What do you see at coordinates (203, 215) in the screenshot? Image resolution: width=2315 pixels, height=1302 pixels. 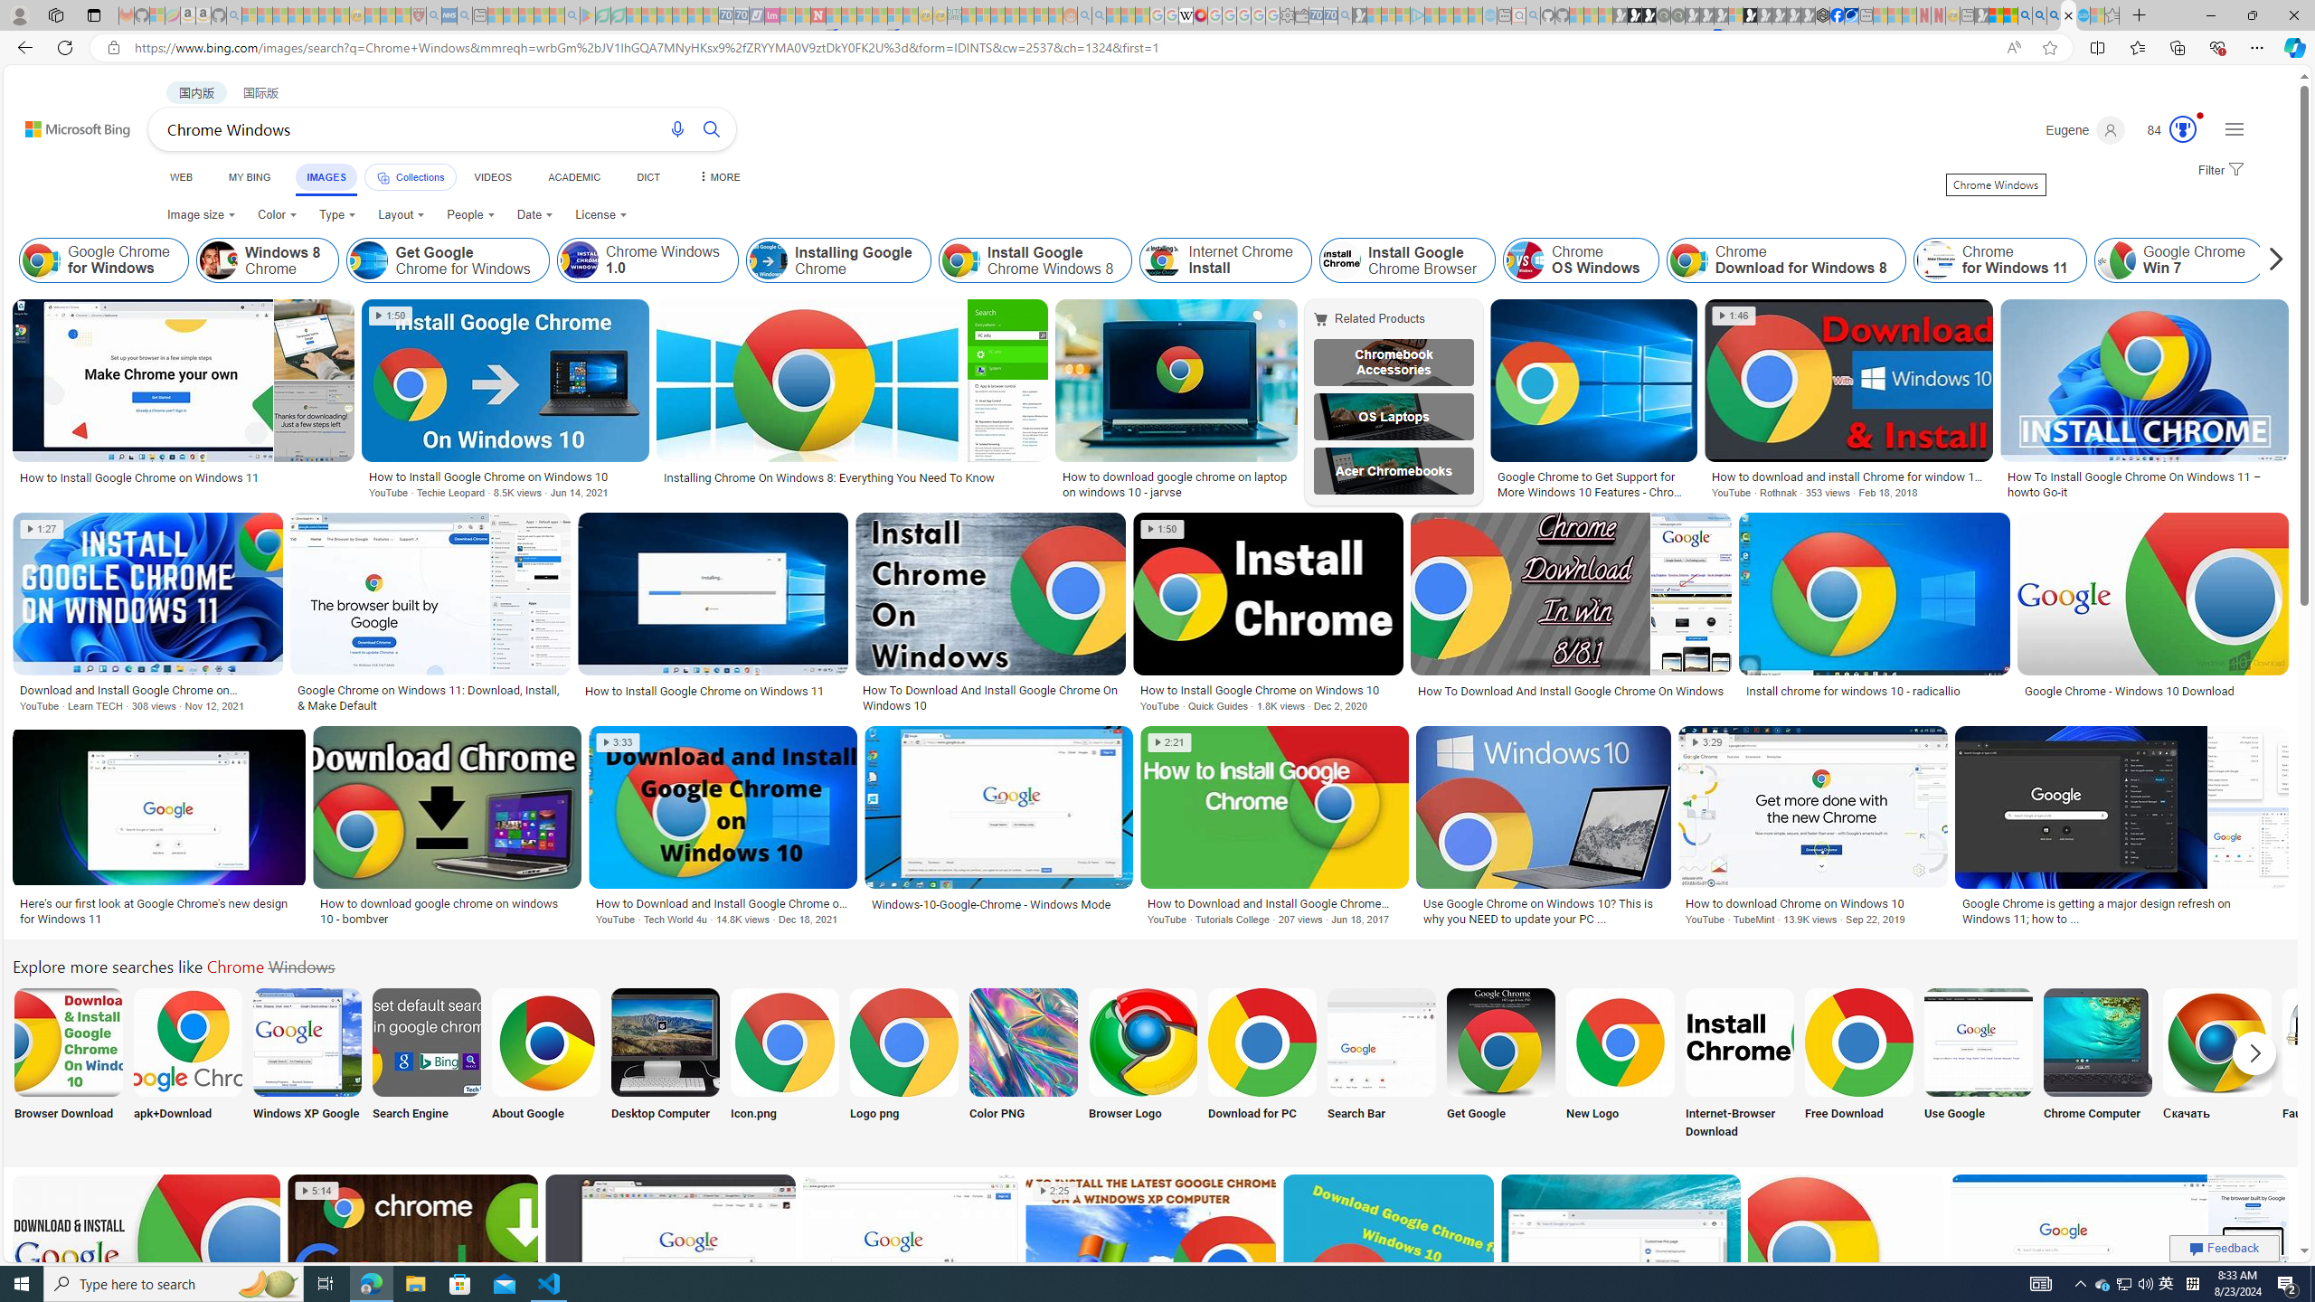 I see `Image size` at bounding box center [203, 215].